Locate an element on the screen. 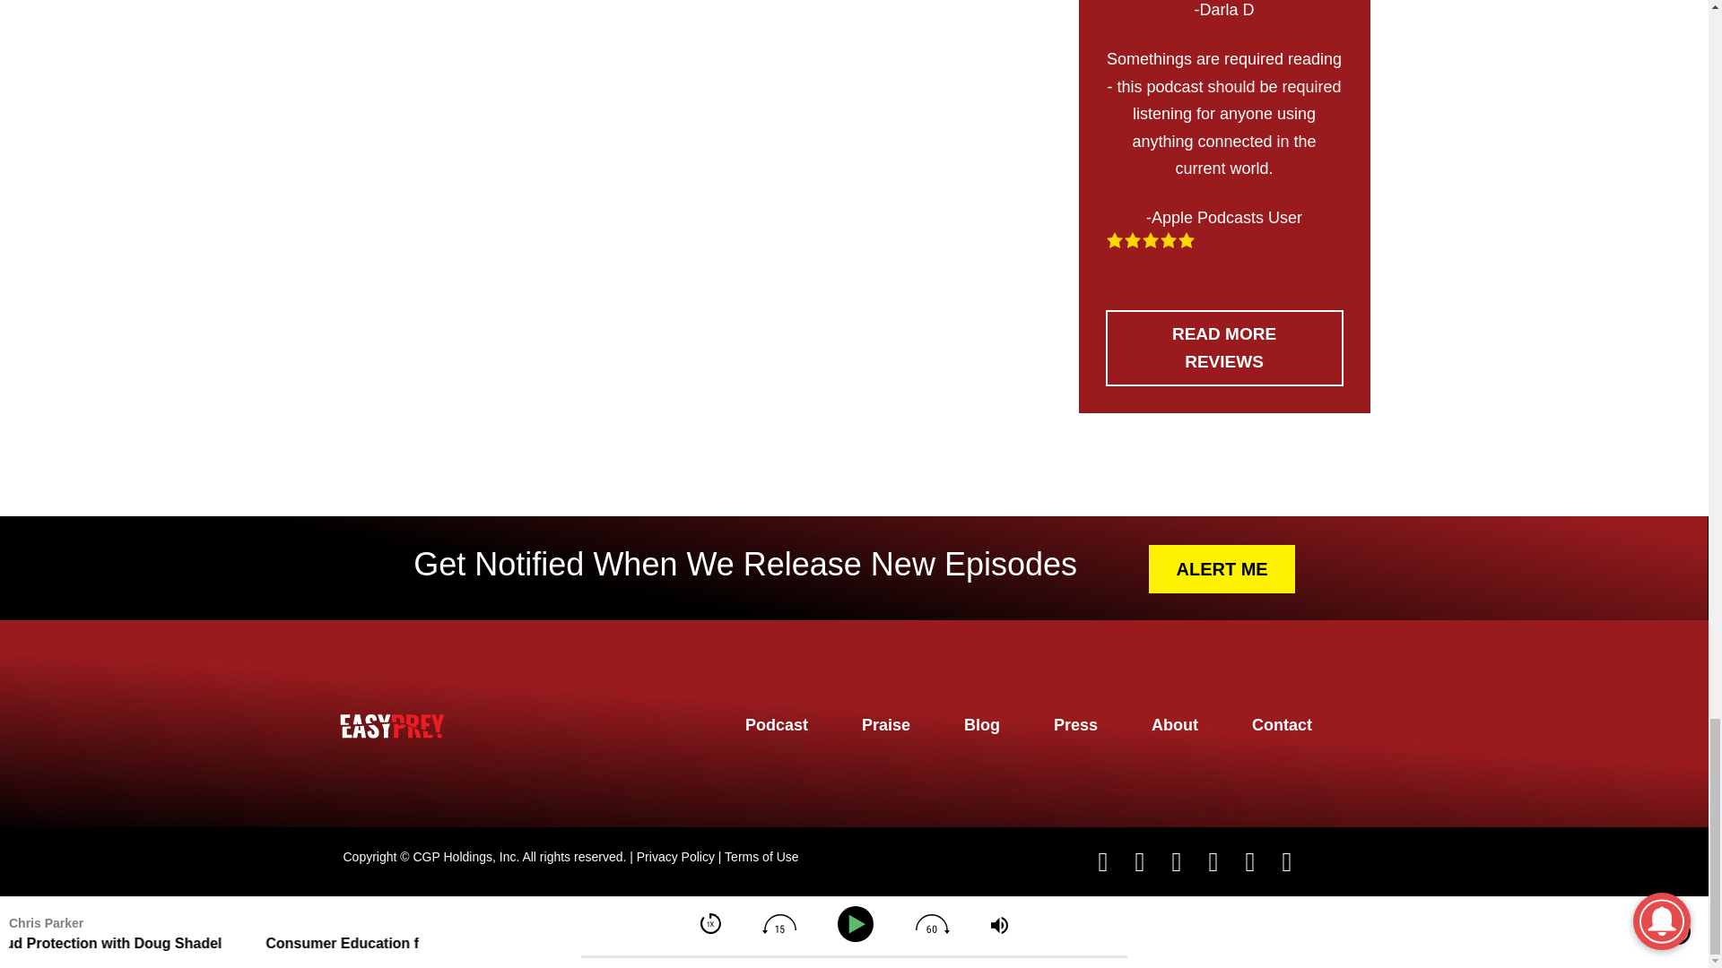  Press is located at coordinates (1076, 725).